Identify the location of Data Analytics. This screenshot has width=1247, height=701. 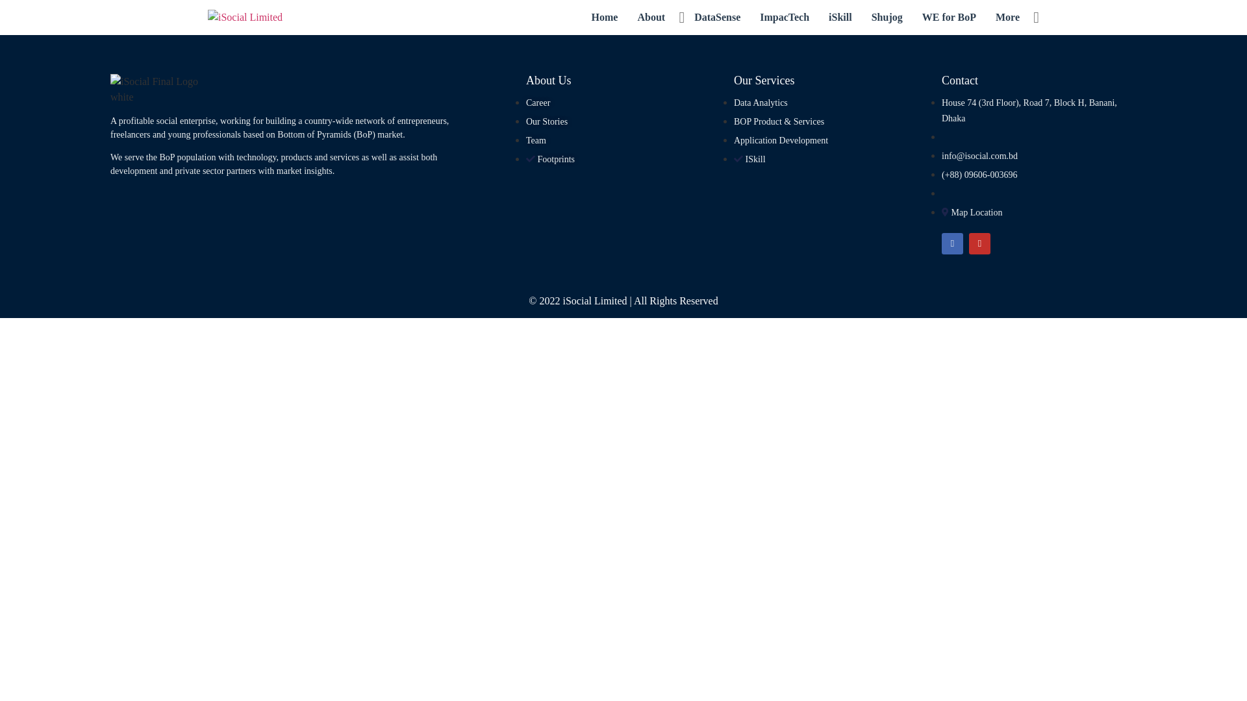
(761, 103).